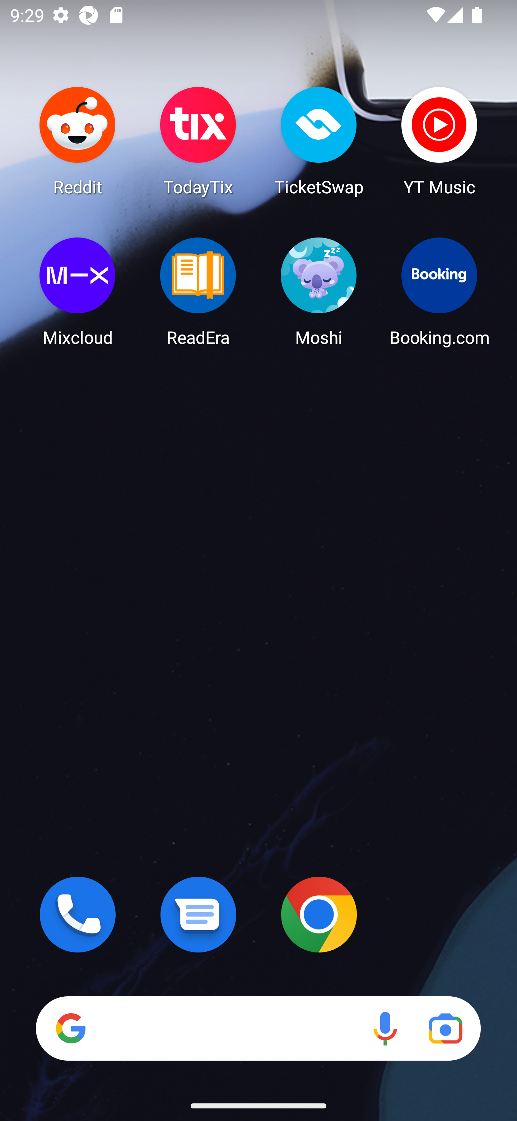 This screenshot has height=1121, width=517. I want to click on Voice search, so click(385, 1028).